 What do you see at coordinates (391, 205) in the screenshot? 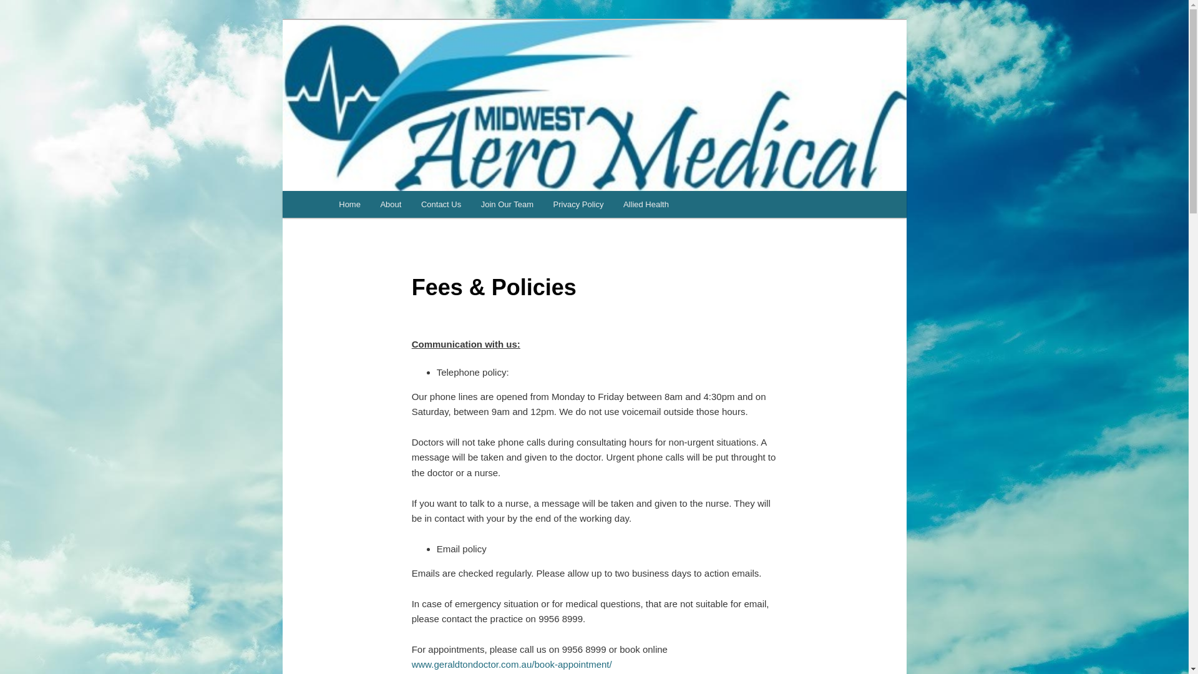
I see `About` at bounding box center [391, 205].